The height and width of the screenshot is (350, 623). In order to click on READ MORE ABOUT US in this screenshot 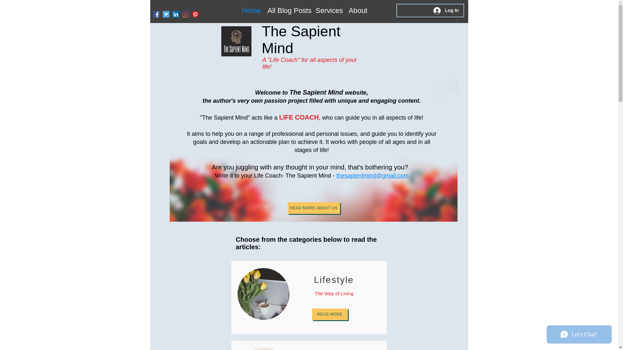, I will do `click(313, 208)`.